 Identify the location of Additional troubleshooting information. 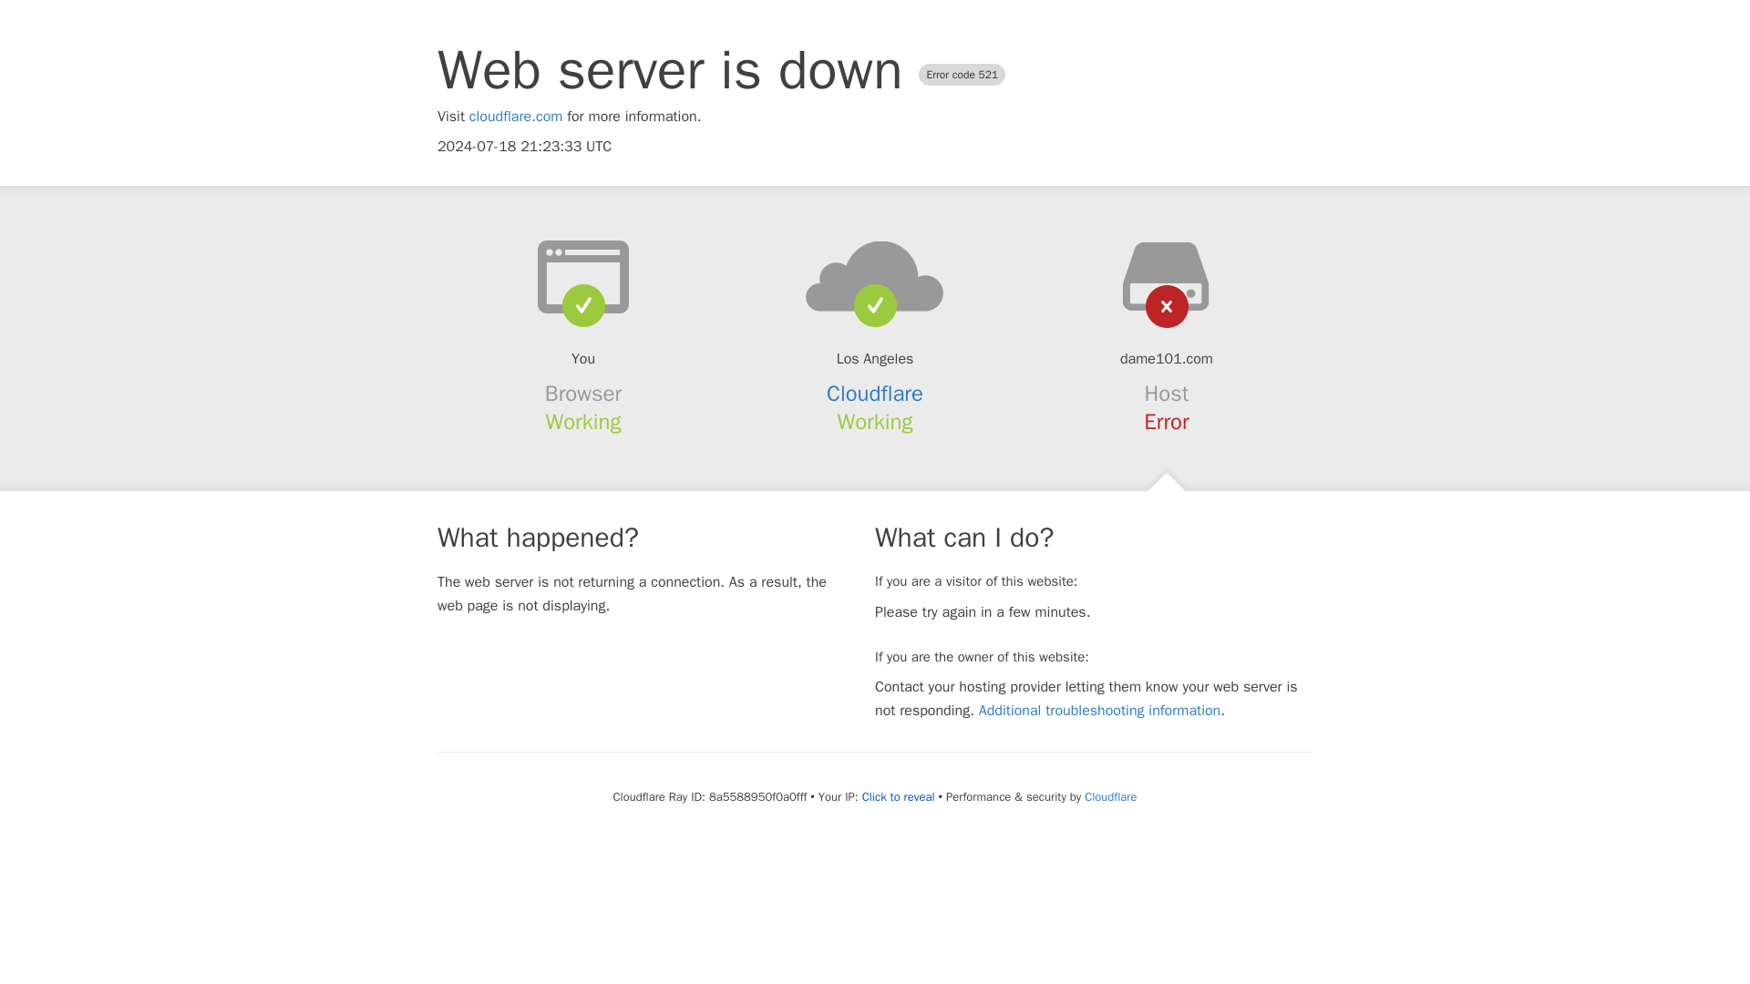
(1099, 711).